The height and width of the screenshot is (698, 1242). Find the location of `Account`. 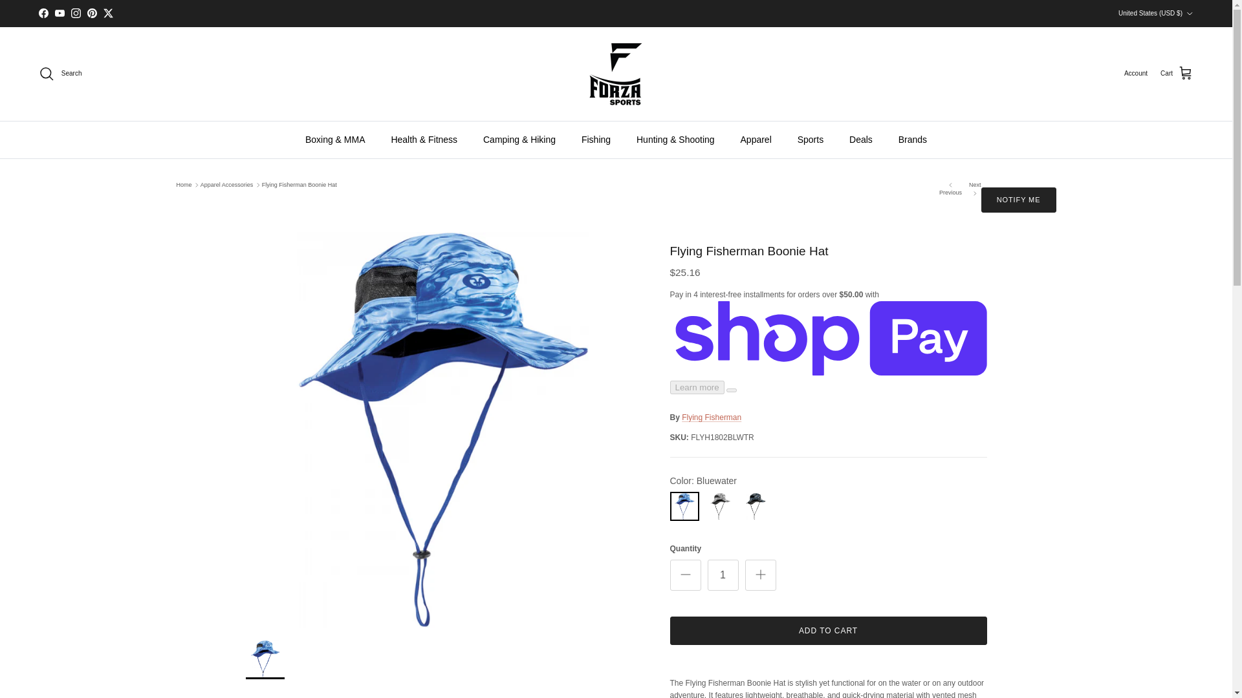

Account is located at coordinates (1136, 74).